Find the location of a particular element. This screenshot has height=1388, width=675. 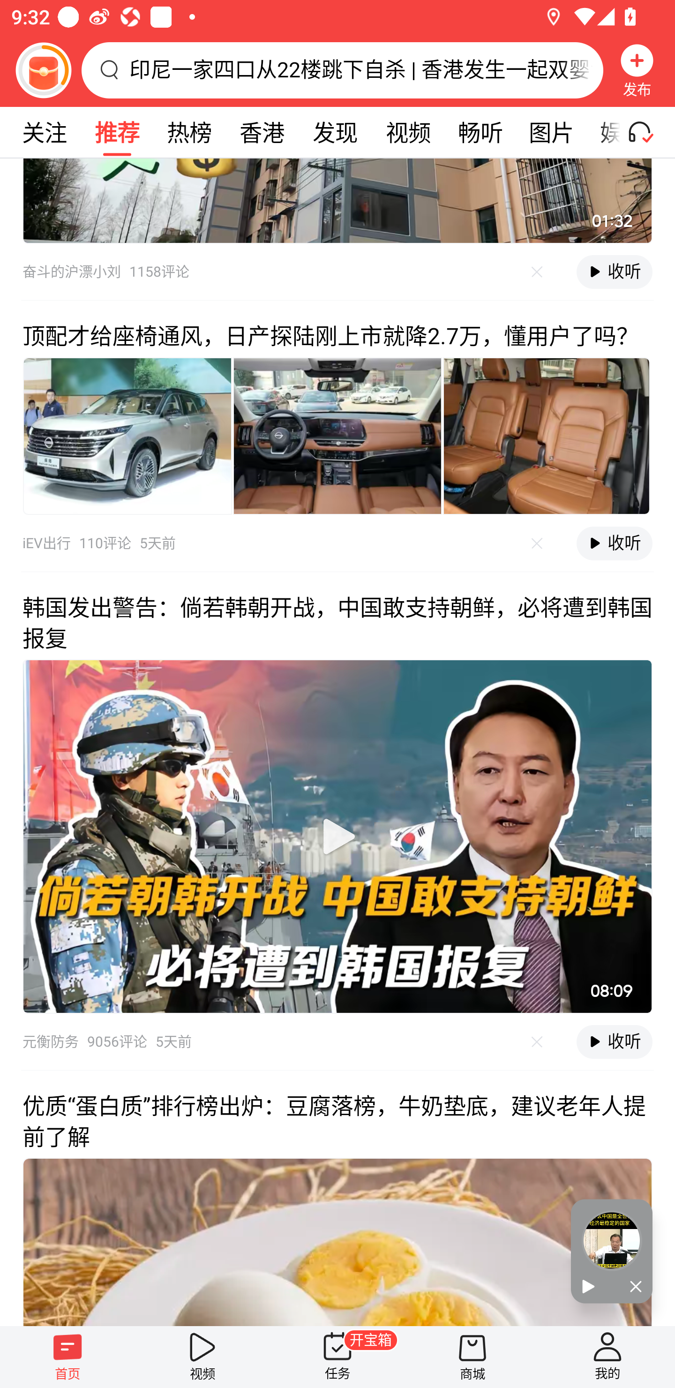

视频播放器，双击屏幕打开播放控制 is located at coordinates (337, 201).